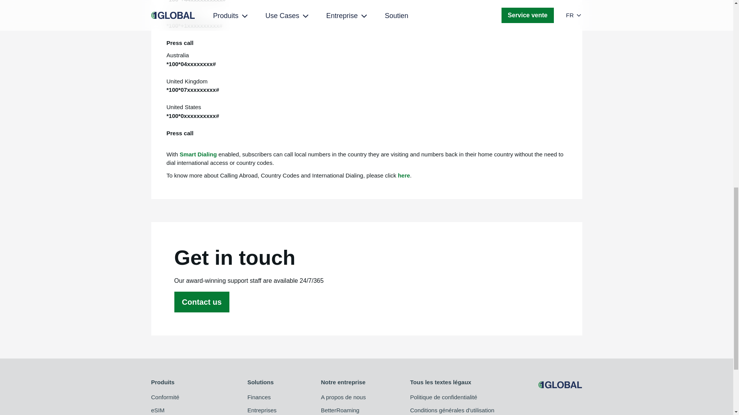 This screenshot has height=415, width=739. Describe the element at coordinates (262, 410) in the screenshot. I see `Entreprises` at that location.